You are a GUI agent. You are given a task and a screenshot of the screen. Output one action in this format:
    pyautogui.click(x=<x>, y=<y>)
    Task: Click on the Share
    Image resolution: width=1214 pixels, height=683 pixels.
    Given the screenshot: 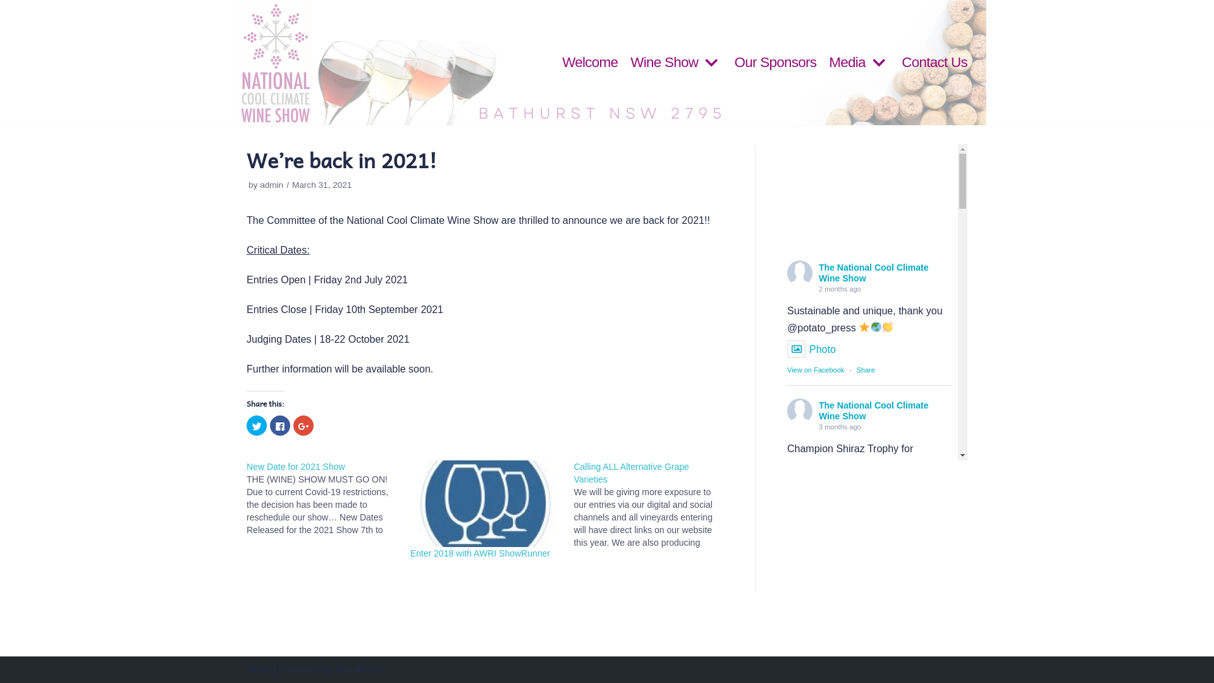 What is the action you would take?
    pyautogui.click(x=865, y=370)
    